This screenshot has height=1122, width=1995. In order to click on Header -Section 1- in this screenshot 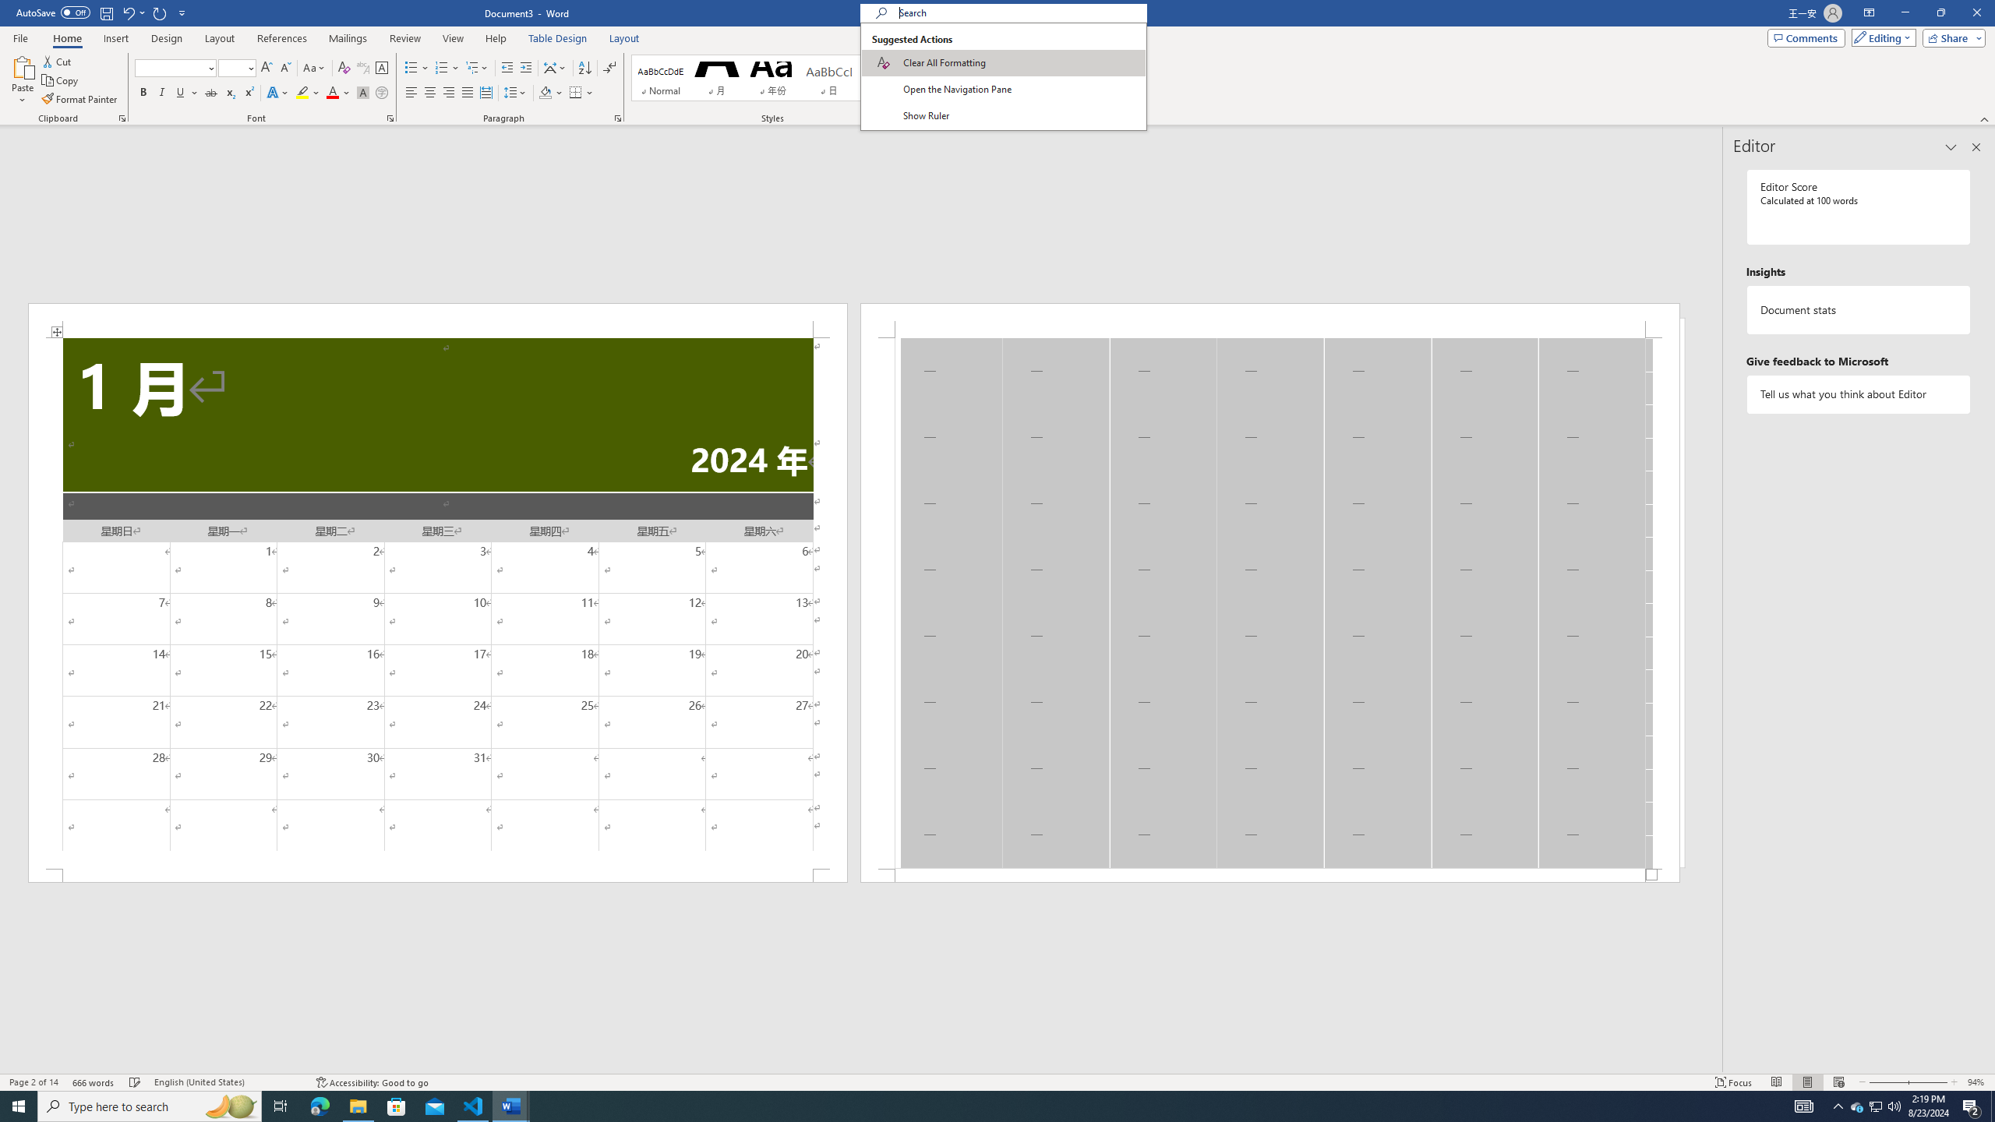, I will do `click(1269, 319)`.